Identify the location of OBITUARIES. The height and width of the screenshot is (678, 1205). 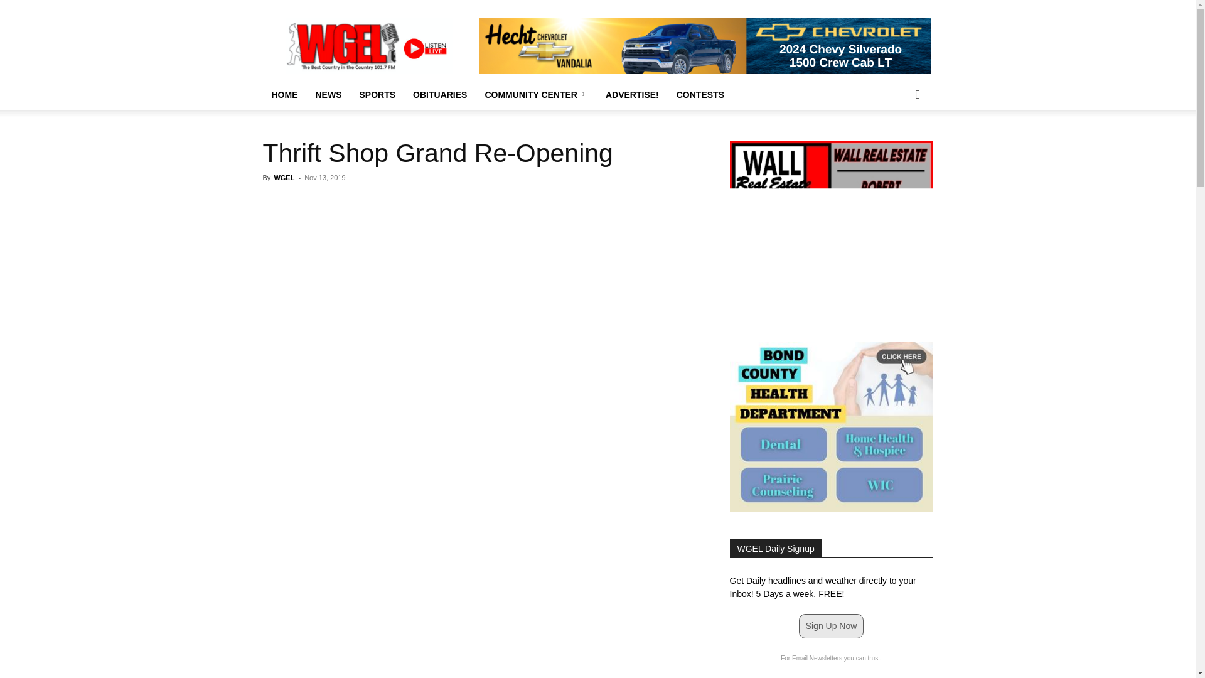
(439, 94).